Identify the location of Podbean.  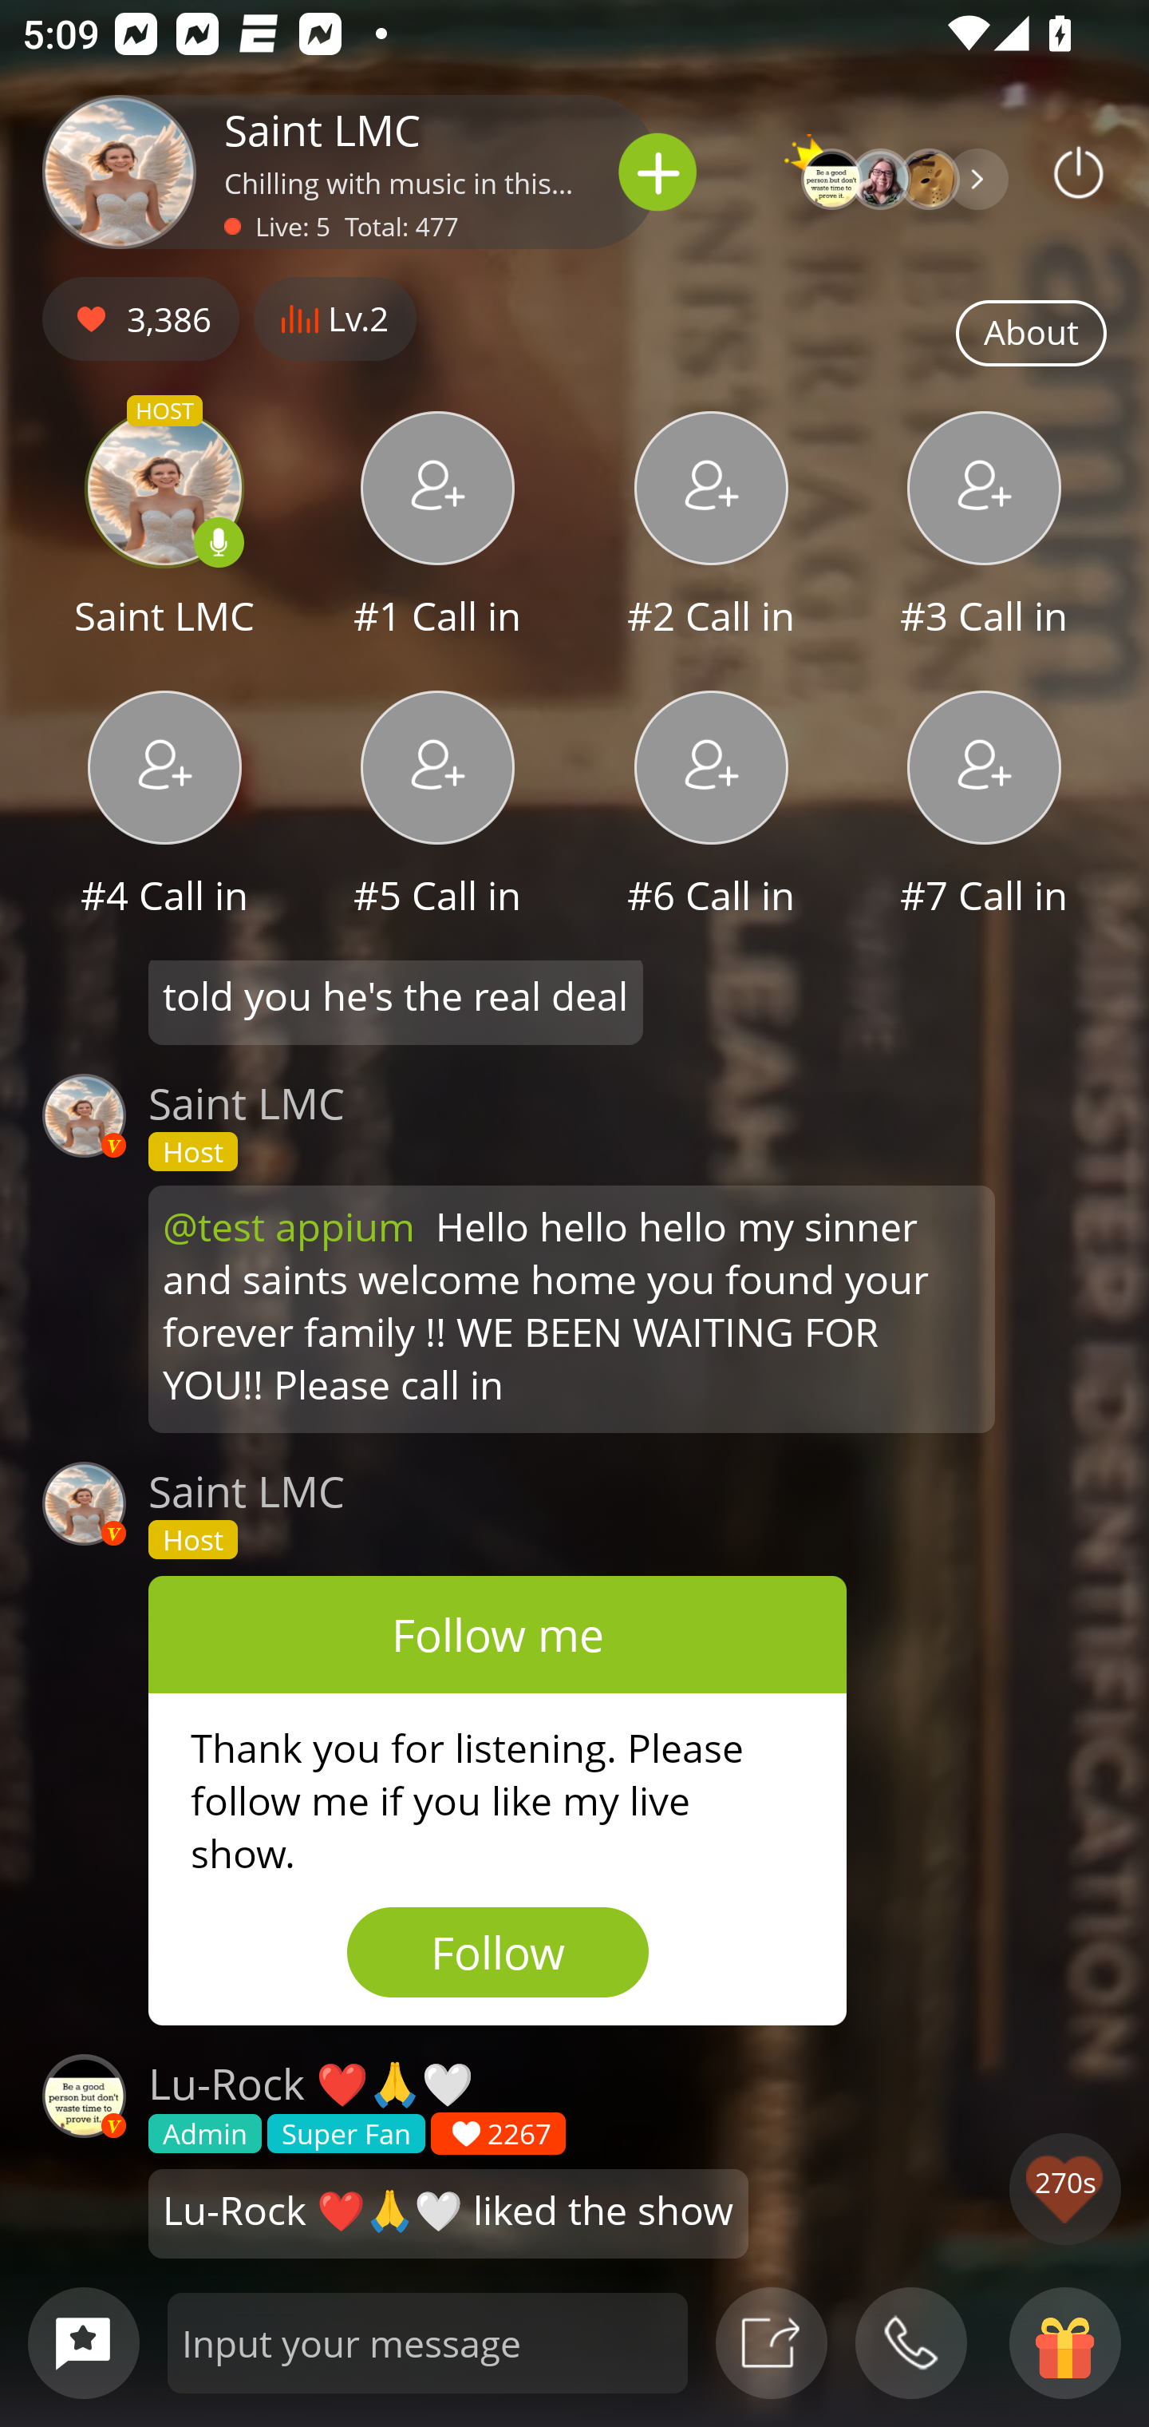
(1079, 172).